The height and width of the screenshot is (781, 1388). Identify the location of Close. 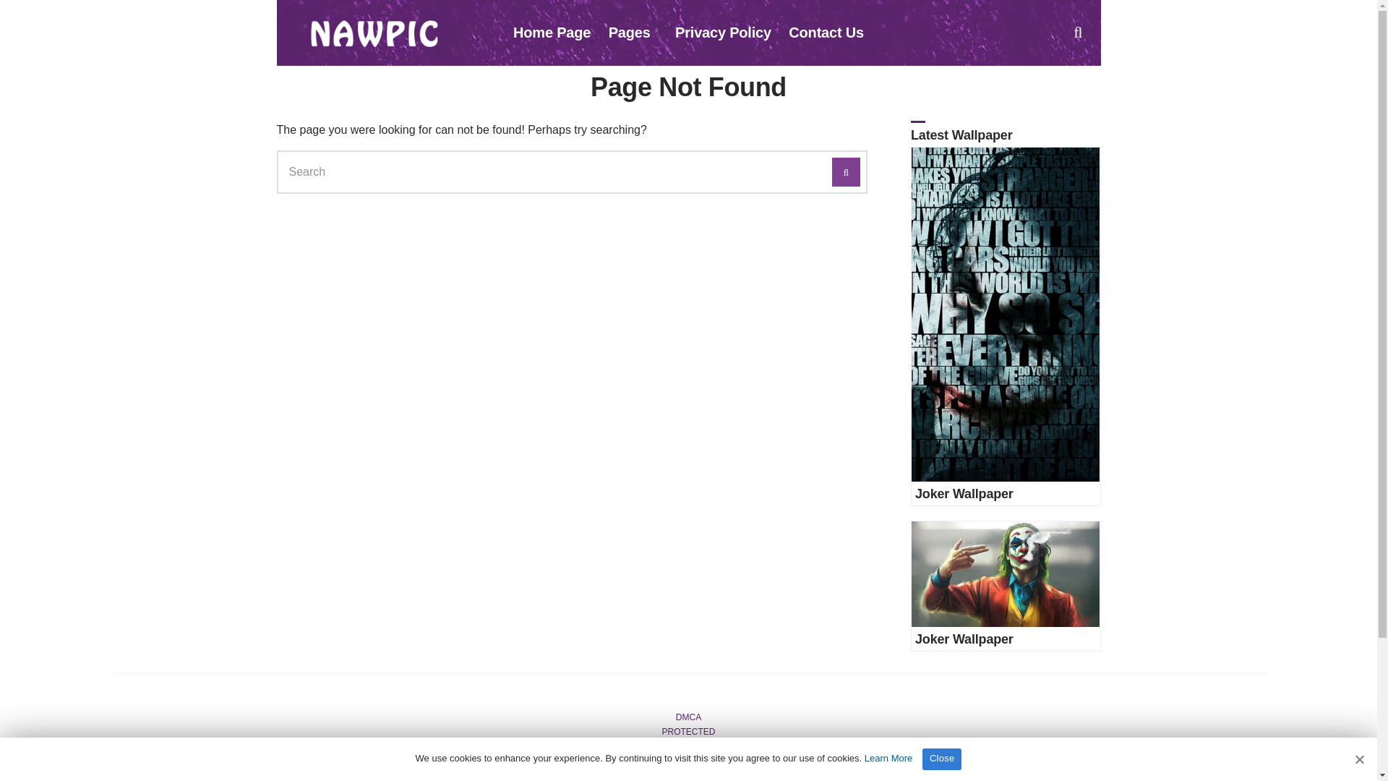
(942, 759).